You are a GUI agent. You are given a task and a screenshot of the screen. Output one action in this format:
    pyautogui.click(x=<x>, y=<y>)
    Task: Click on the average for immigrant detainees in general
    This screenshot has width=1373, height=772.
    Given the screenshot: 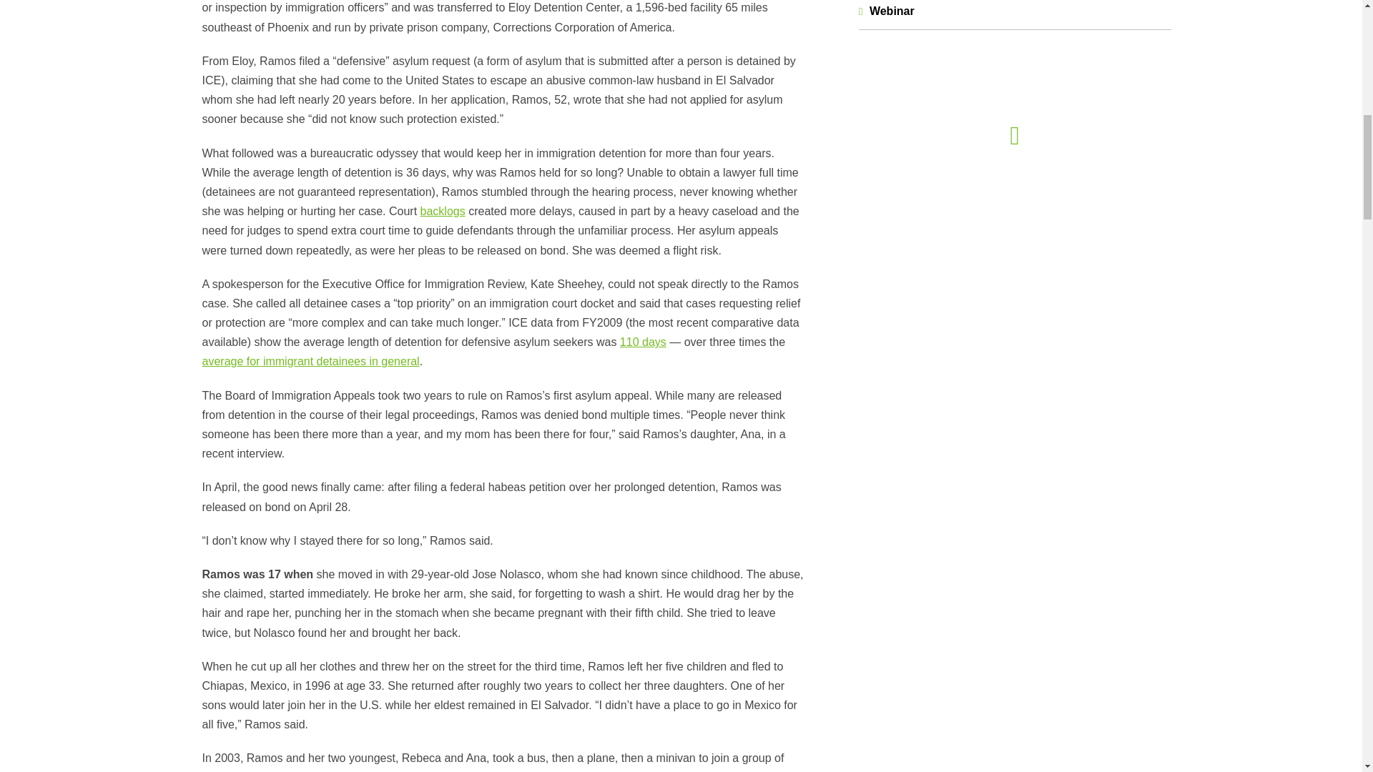 What is the action you would take?
    pyautogui.click(x=310, y=361)
    